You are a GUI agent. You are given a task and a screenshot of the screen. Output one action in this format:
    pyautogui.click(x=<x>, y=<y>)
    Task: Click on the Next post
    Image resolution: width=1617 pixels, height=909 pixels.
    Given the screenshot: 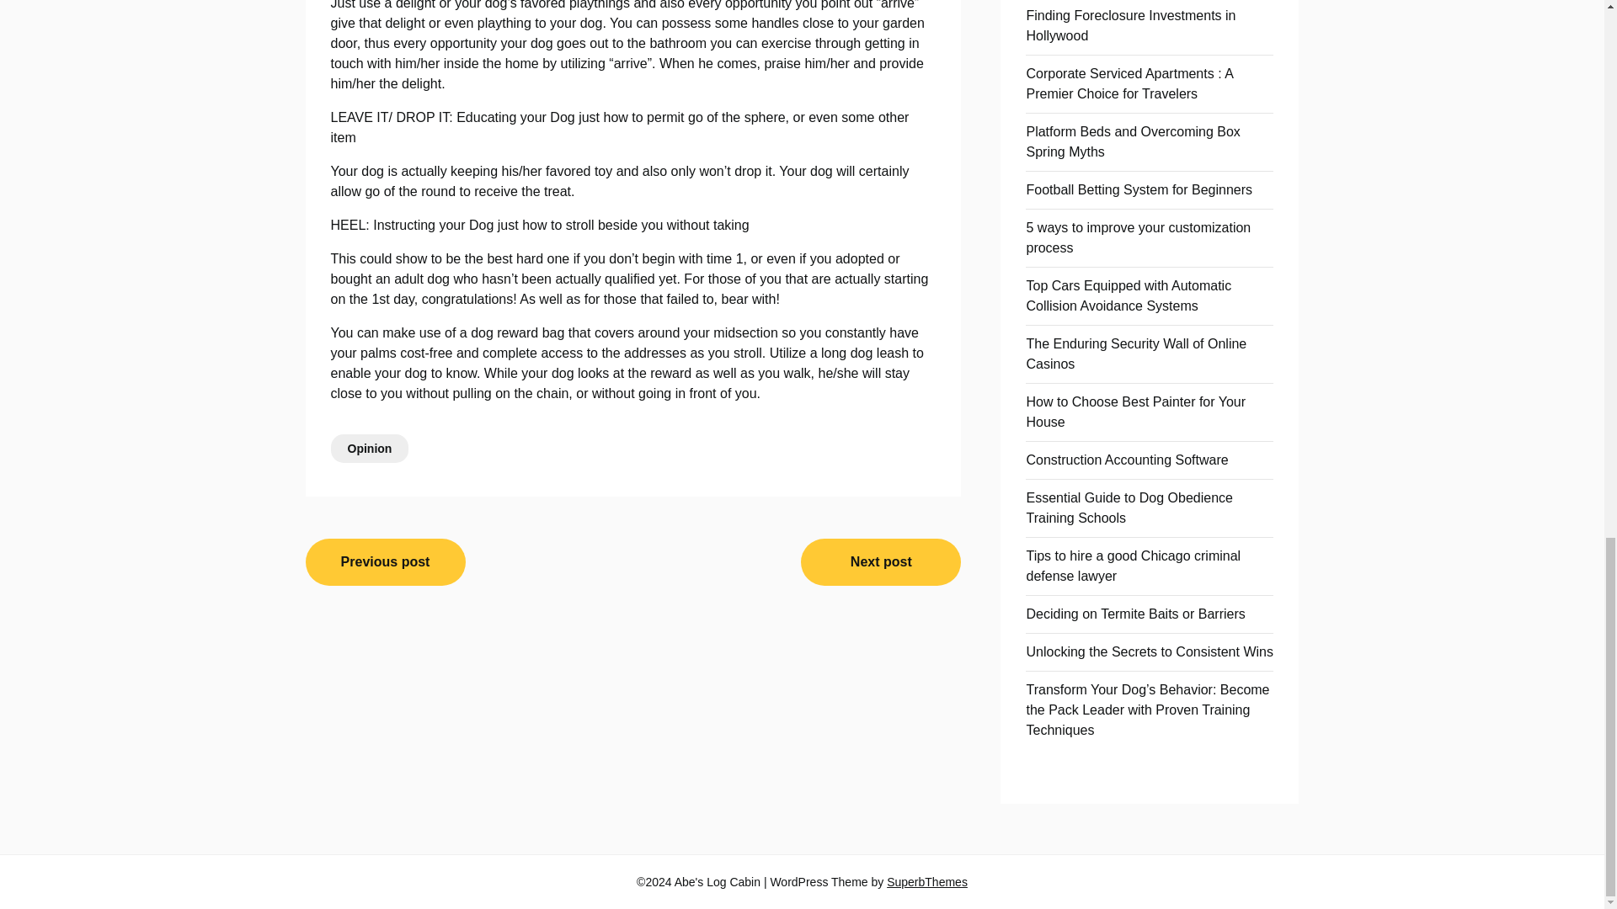 What is the action you would take?
    pyautogui.click(x=880, y=562)
    